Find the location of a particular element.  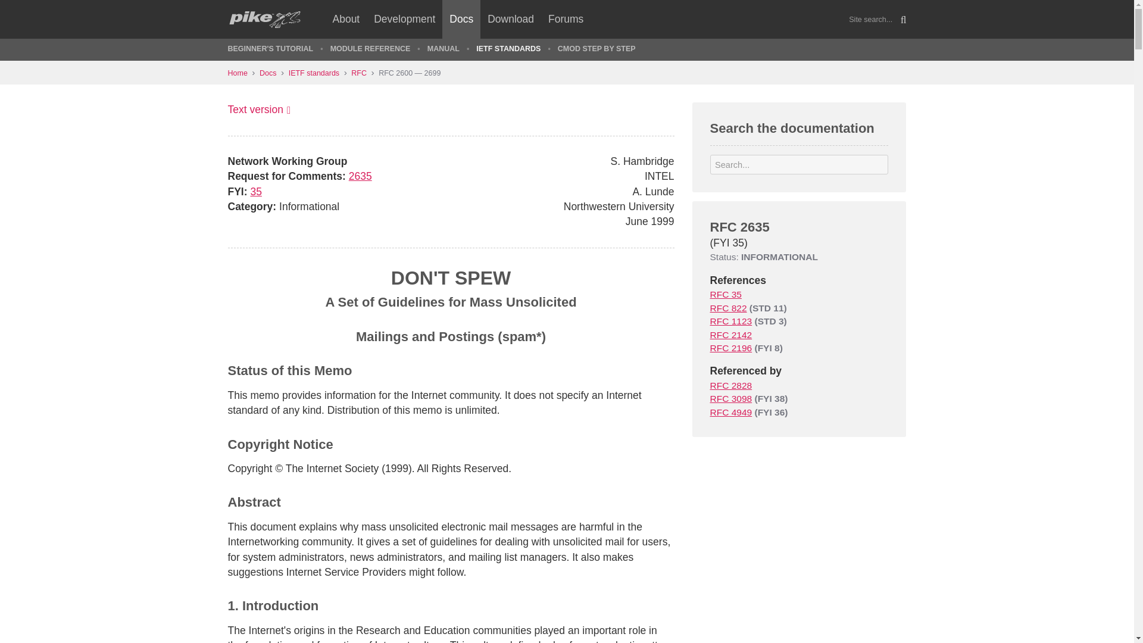

RFC is located at coordinates (364, 73).